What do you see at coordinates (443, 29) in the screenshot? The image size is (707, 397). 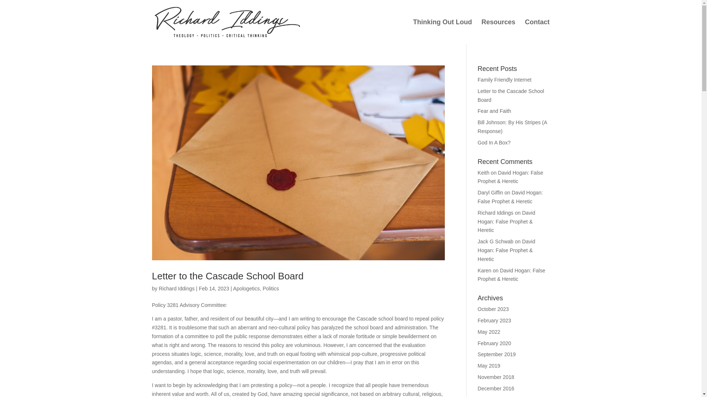 I see `Thinking Out Loud` at bounding box center [443, 29].